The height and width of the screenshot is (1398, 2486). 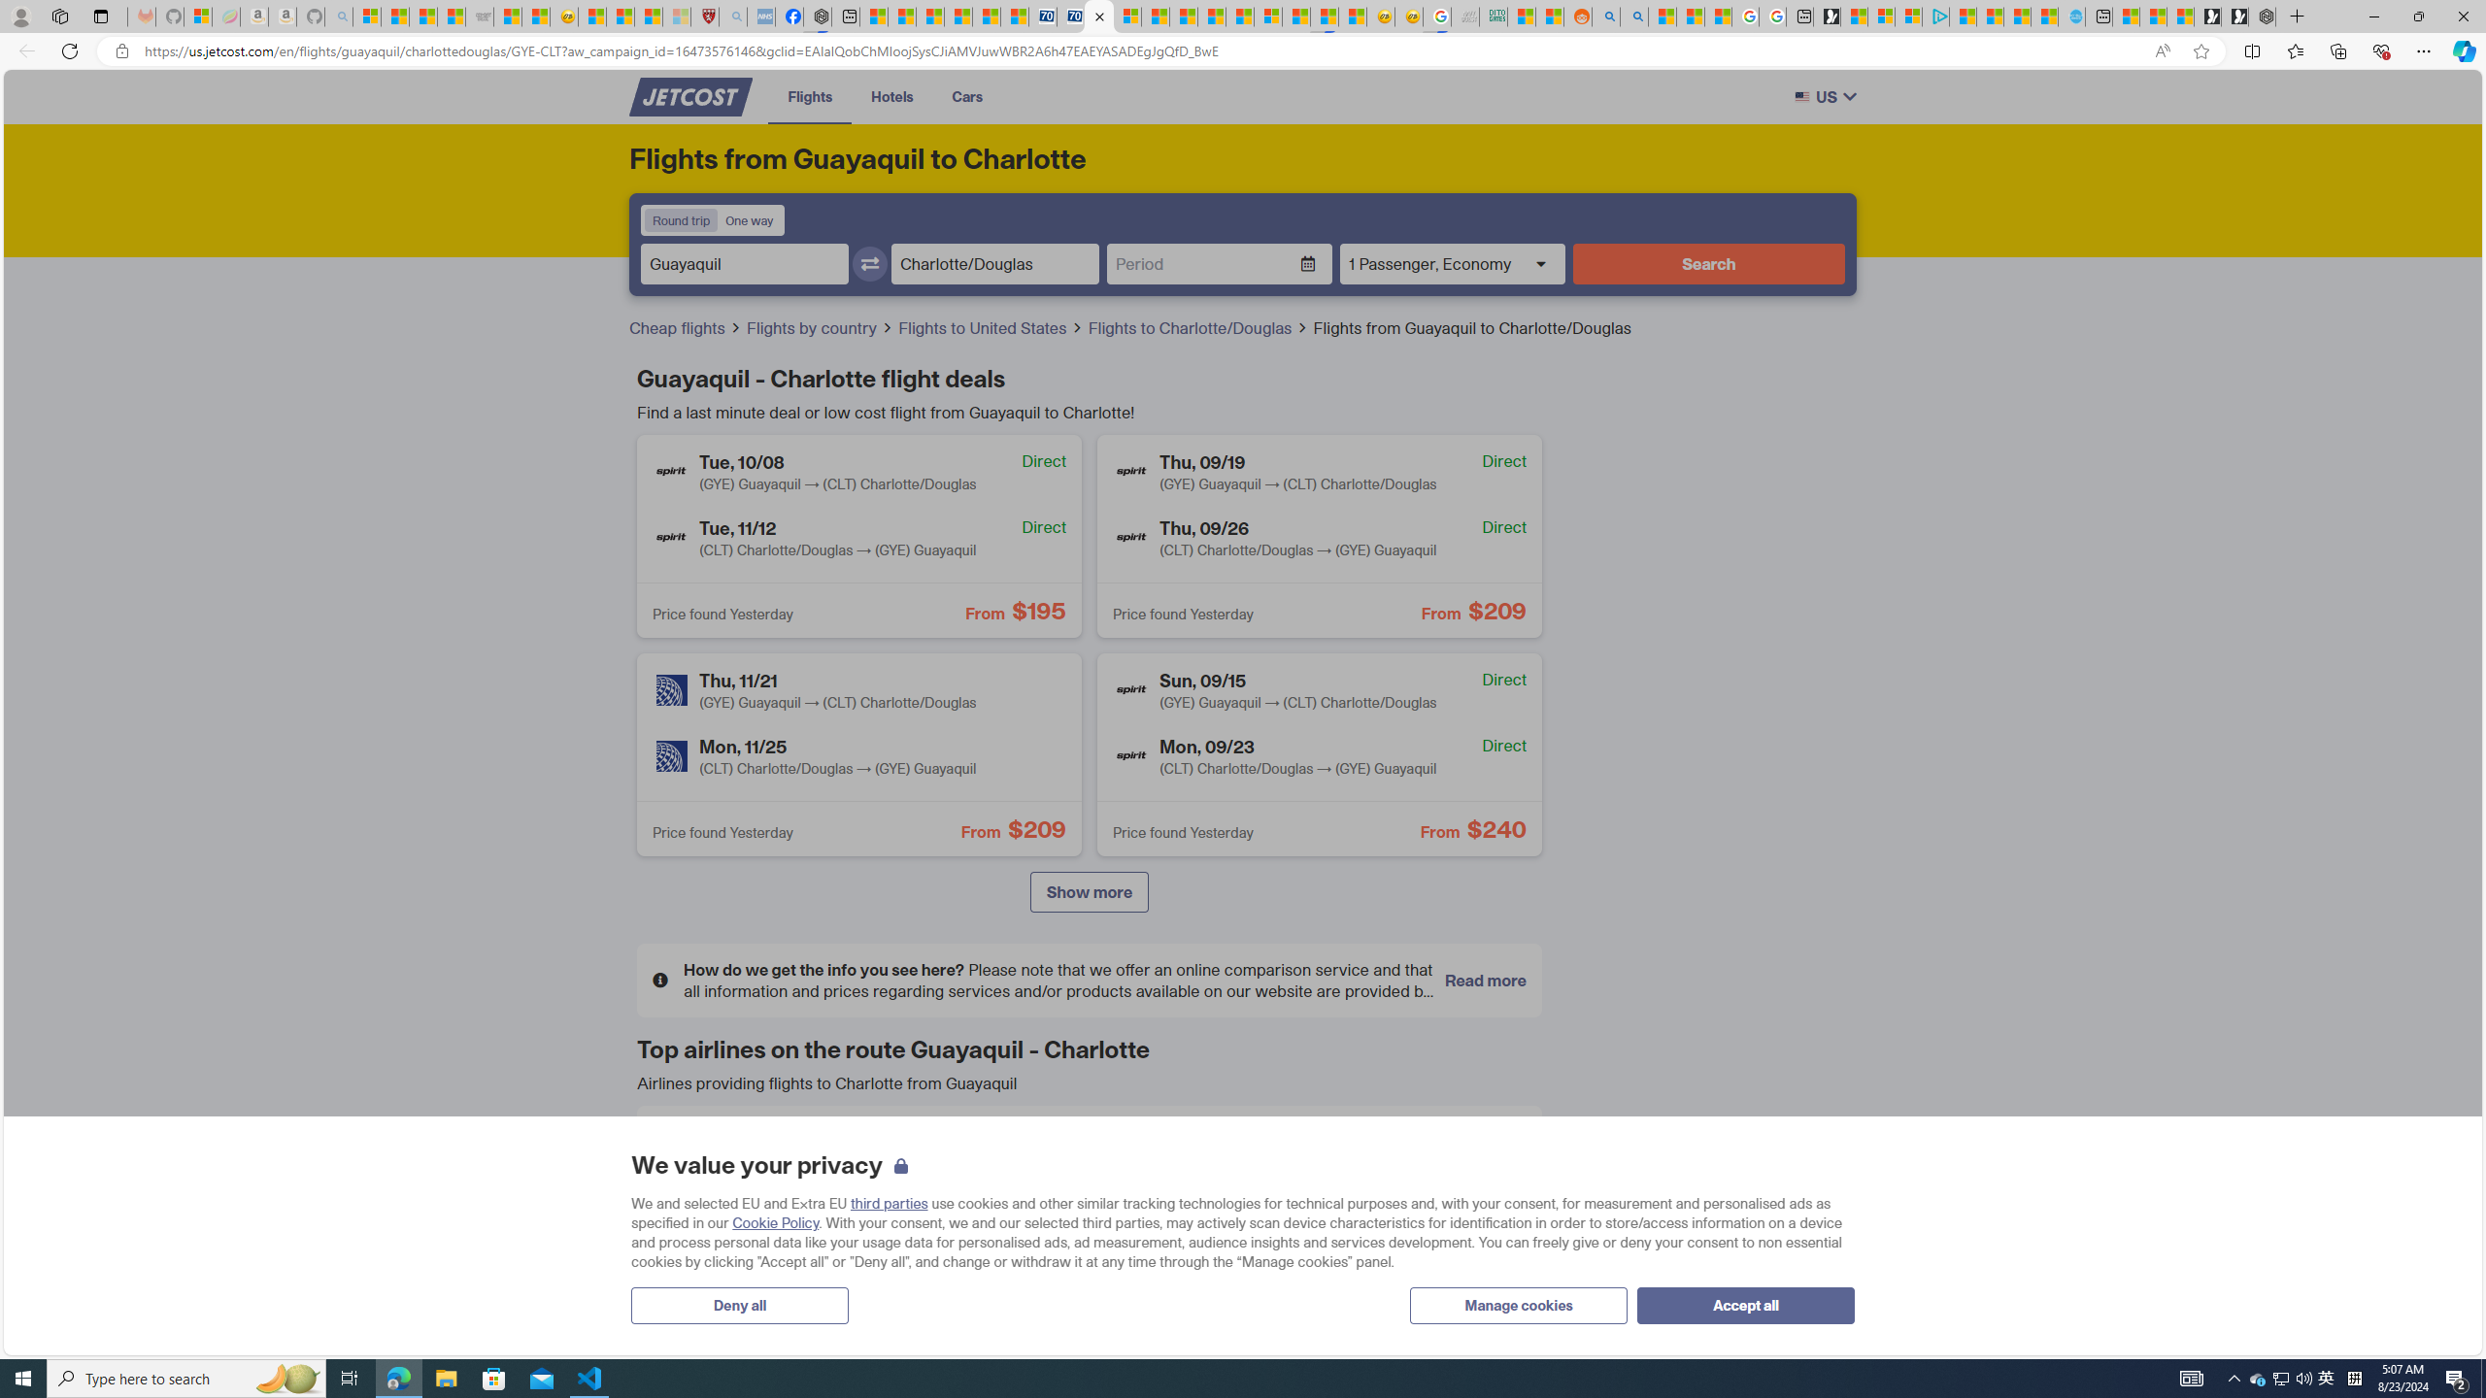 What do you see at coordinates (1090, 1222) in the screenshot?
I see `LATAM LATAM` at bounding box center [1090, 1222].